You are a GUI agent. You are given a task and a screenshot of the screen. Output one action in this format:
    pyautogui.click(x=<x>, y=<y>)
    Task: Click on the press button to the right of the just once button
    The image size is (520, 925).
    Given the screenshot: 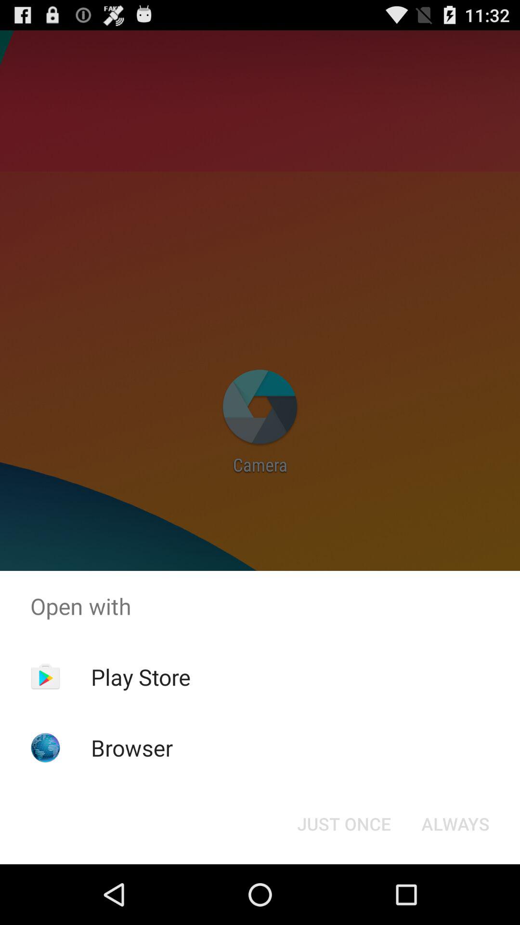 What is the action you would take?
    pyautogui.click(x=455, y=824)
    